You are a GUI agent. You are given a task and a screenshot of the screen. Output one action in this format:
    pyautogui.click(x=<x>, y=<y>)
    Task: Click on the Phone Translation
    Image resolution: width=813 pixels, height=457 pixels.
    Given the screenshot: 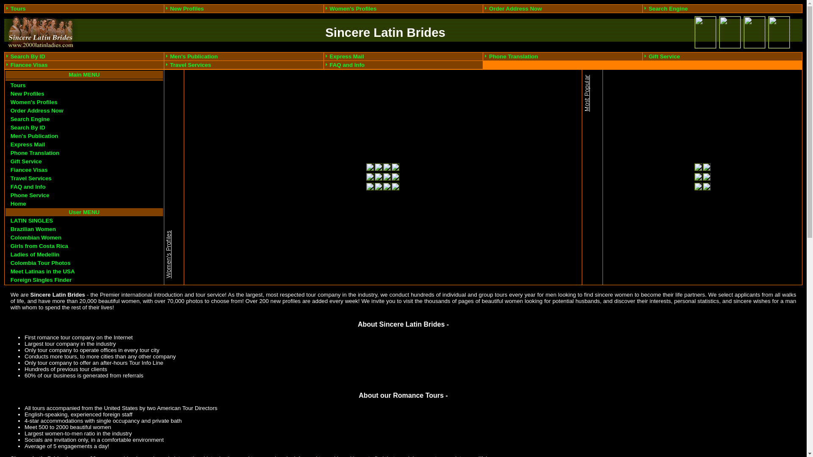 What is the action you would take?
    pyautogui.click(x=35, y=153)
    